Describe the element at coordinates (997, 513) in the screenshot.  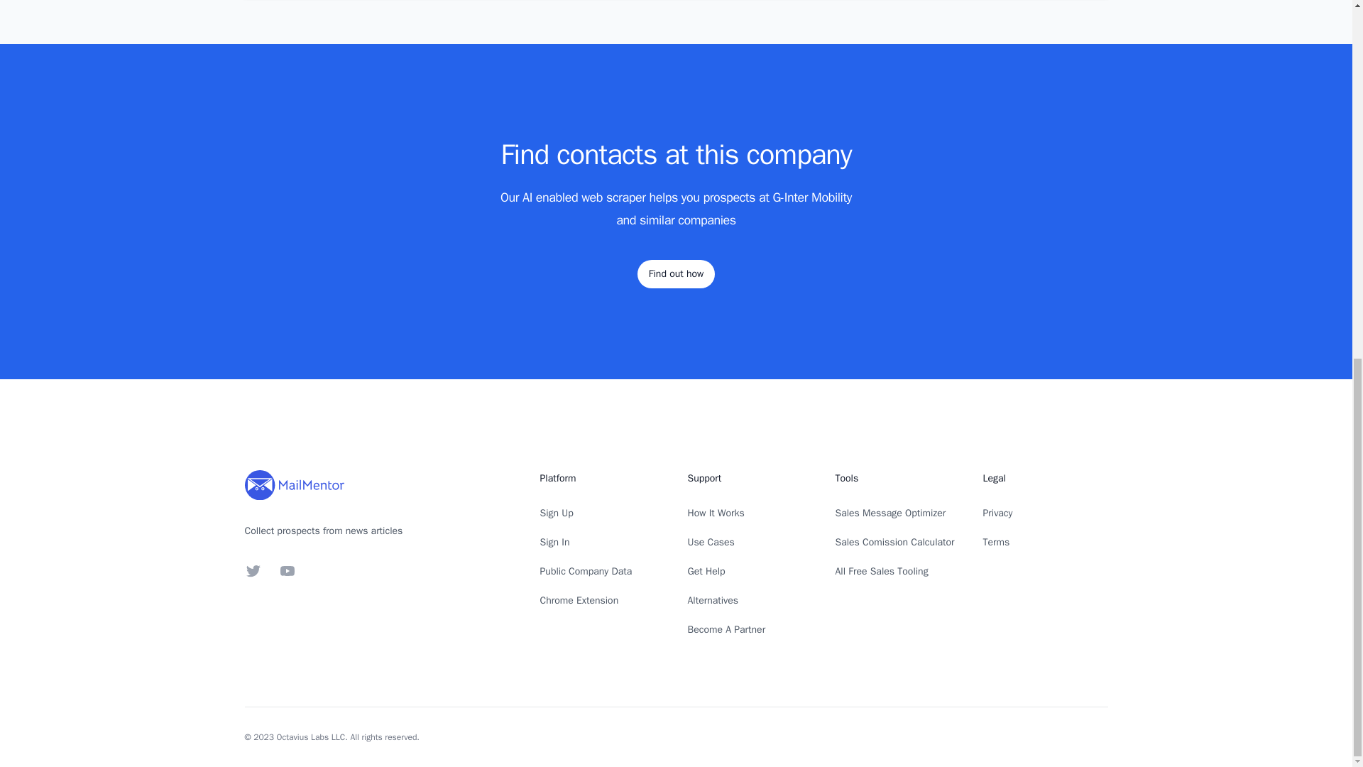
I see `Privacy` at that location.